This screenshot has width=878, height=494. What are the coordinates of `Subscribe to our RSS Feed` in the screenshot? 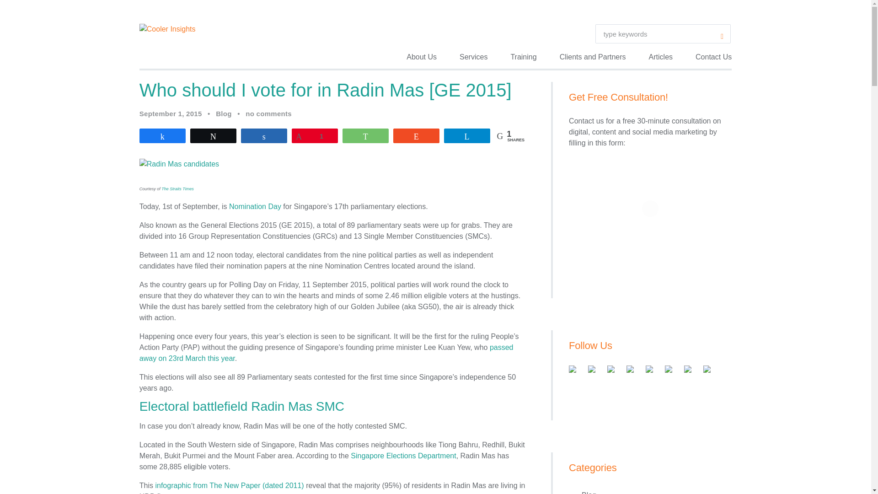 It's located at (653, 372).